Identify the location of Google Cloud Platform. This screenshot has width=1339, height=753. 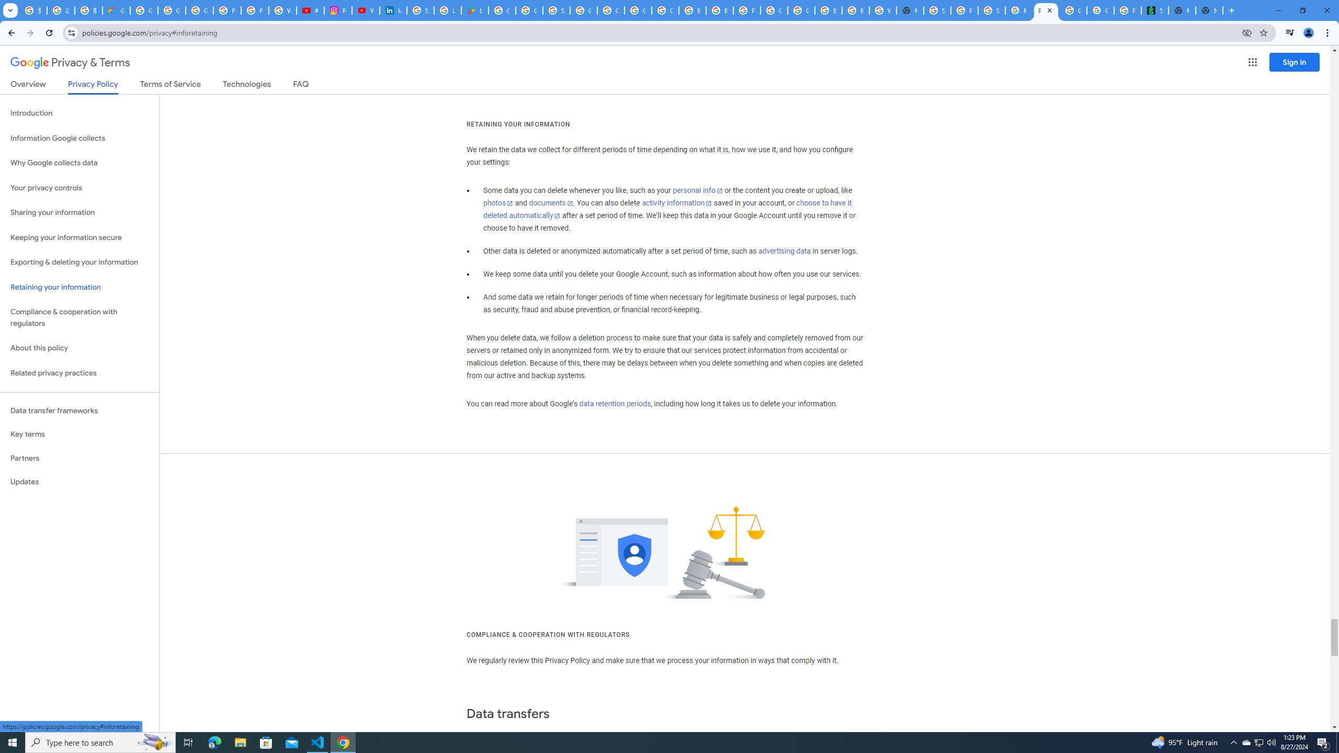
(611, 10).